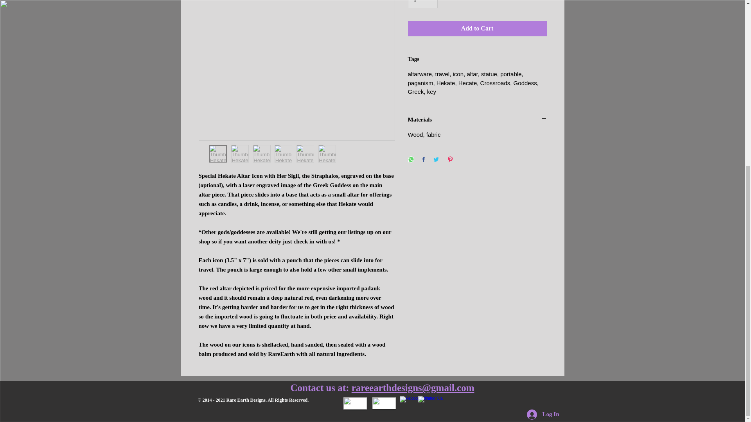  Describe the element at coordinates (477, 59) in the screenshot. I see `Tags` at that location.